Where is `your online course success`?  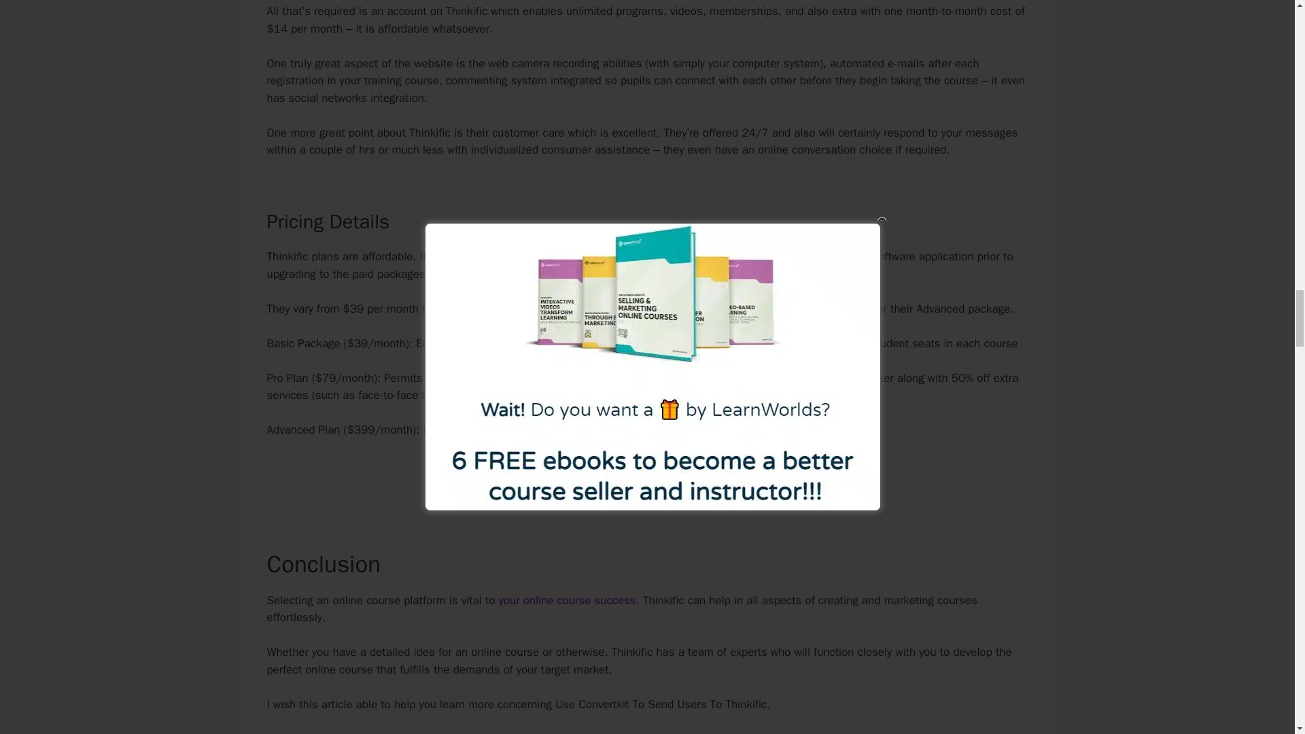 your online course success is located at coordinates (567, 600).